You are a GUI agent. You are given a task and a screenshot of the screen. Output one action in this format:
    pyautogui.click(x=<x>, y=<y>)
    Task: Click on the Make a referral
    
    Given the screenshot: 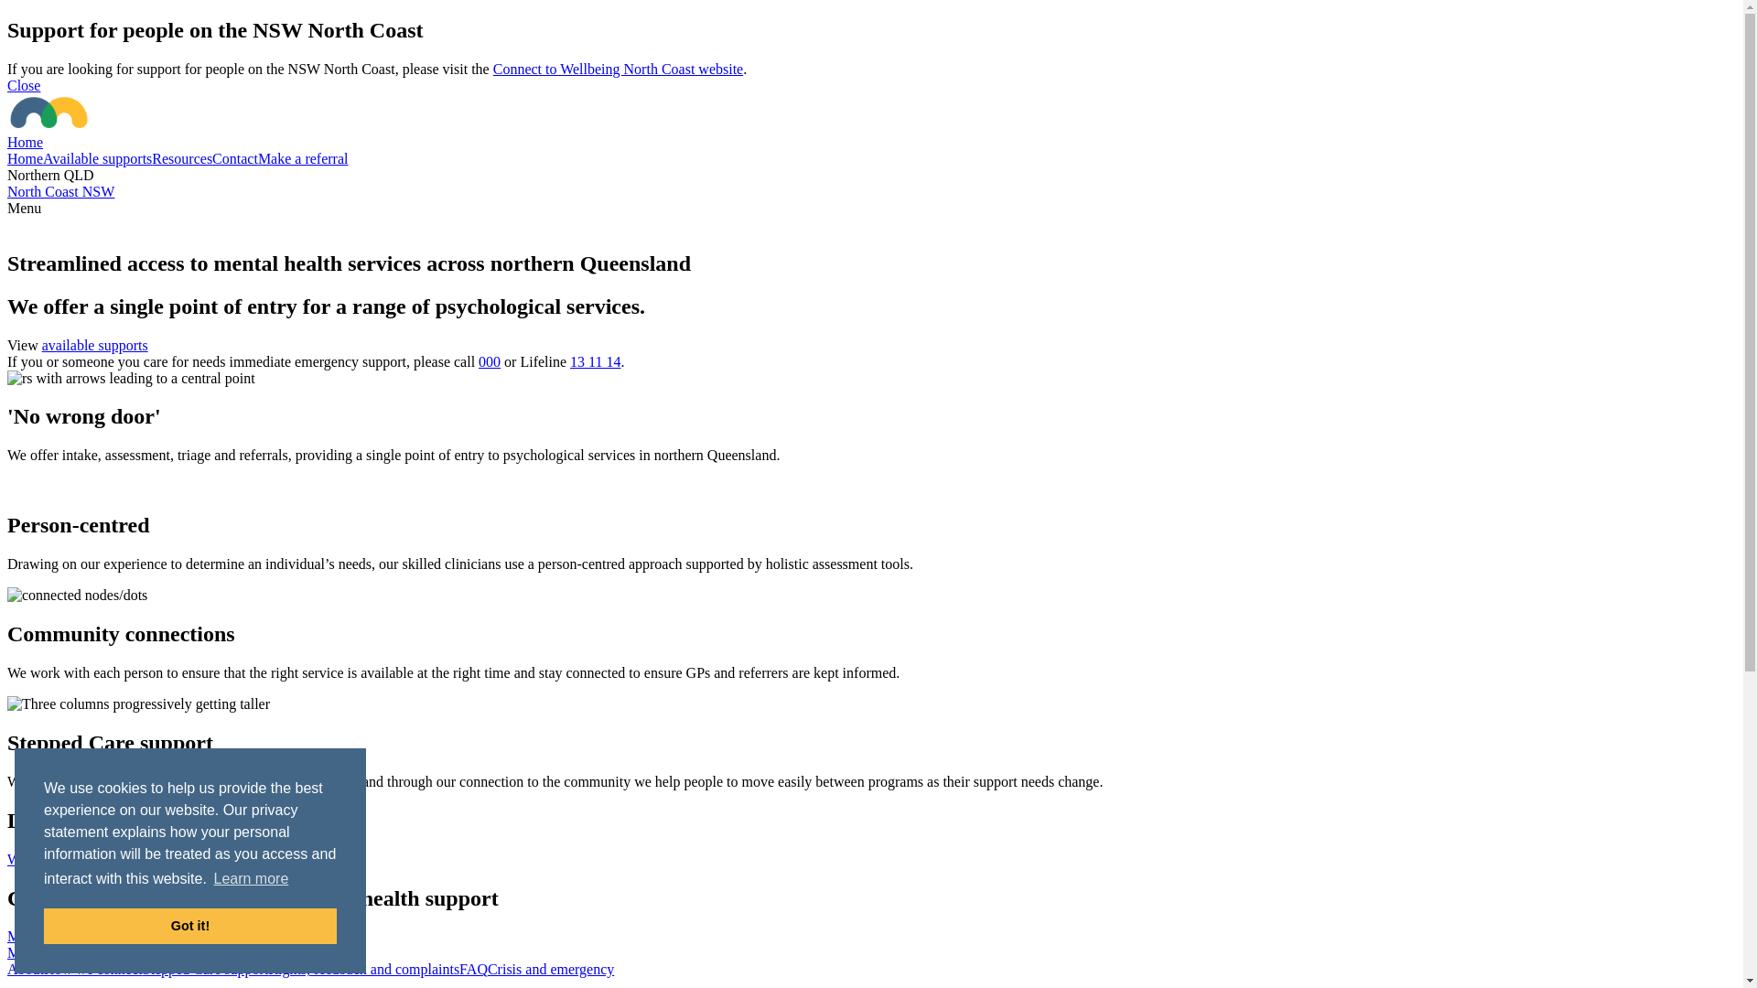 What is the action you would take?
    pyautogui.click(x=53, y=937)
    